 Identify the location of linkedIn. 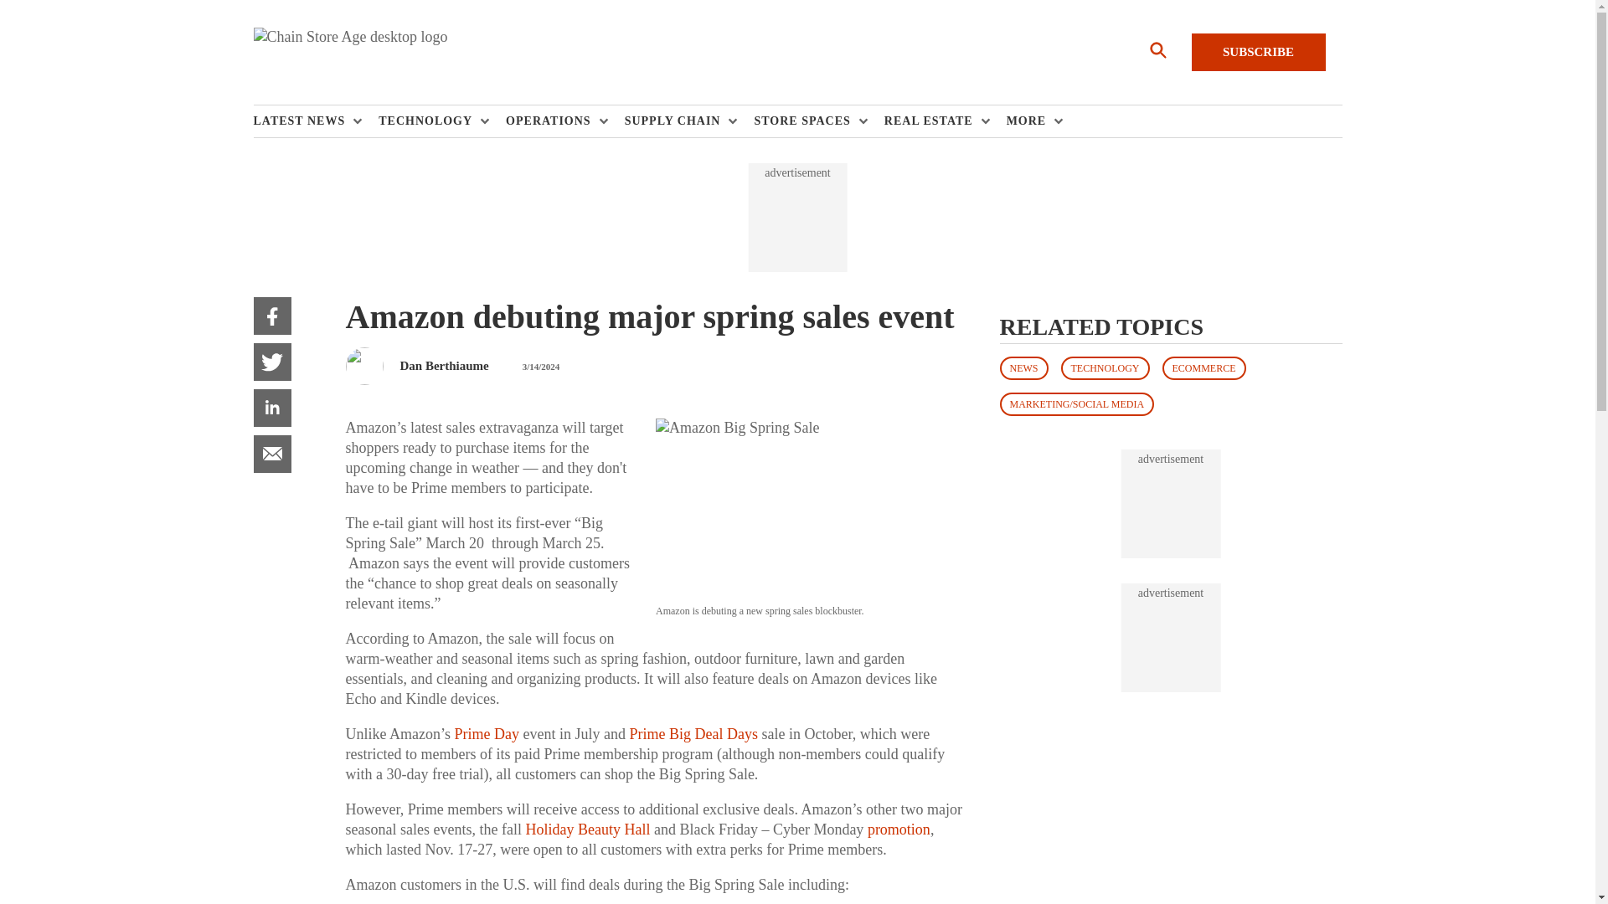
(271, 408).